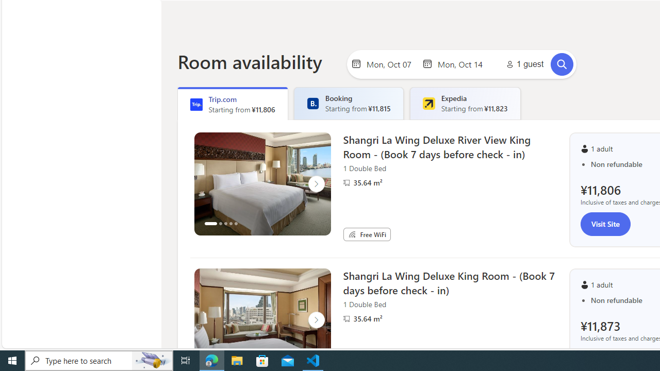  What do you see at coordinates (391, 63) in the screenshot?
I see `Start Date` at bounding box center [391, 63].